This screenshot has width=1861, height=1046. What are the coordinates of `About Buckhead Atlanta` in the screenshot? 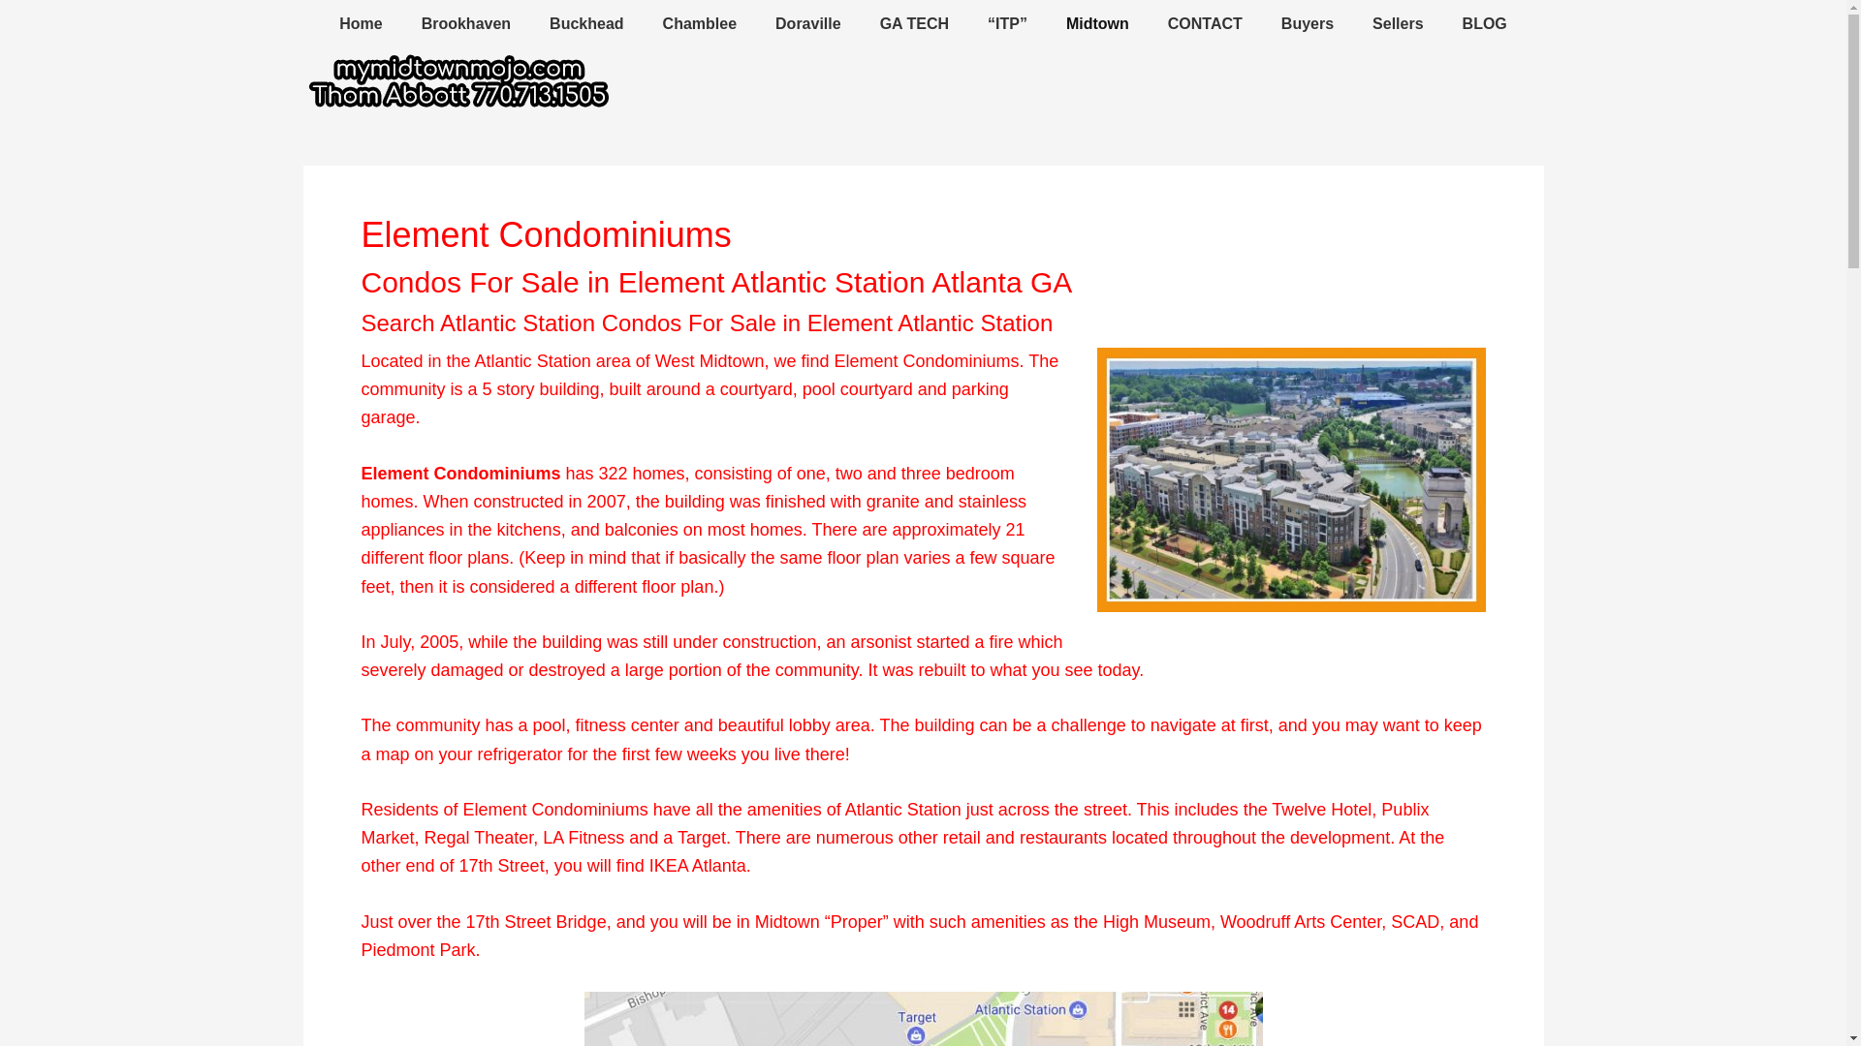 It's located at (585, 24).